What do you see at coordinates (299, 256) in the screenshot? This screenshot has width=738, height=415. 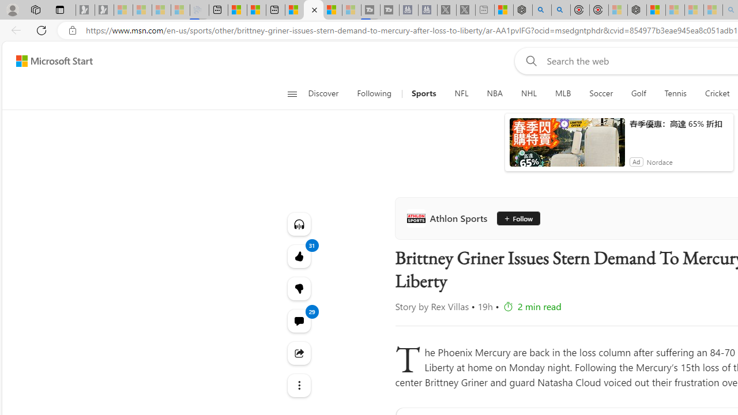 I see `31 Like` at bounding box center [299, 256].